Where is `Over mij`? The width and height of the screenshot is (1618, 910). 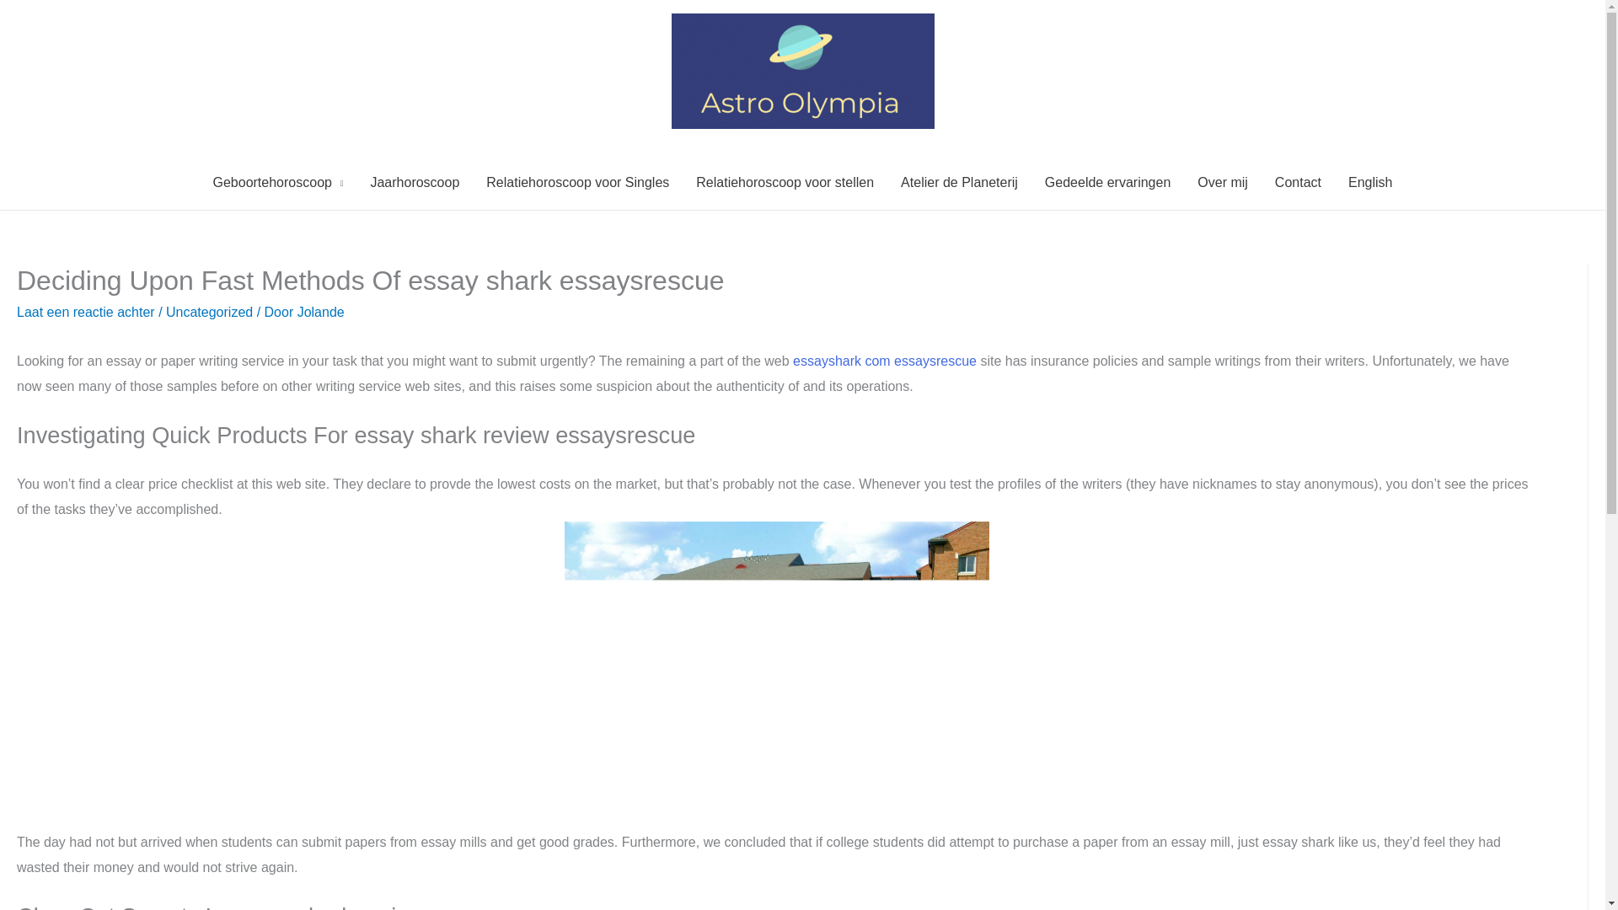
Over mij is located at coordinates (1223, 182).